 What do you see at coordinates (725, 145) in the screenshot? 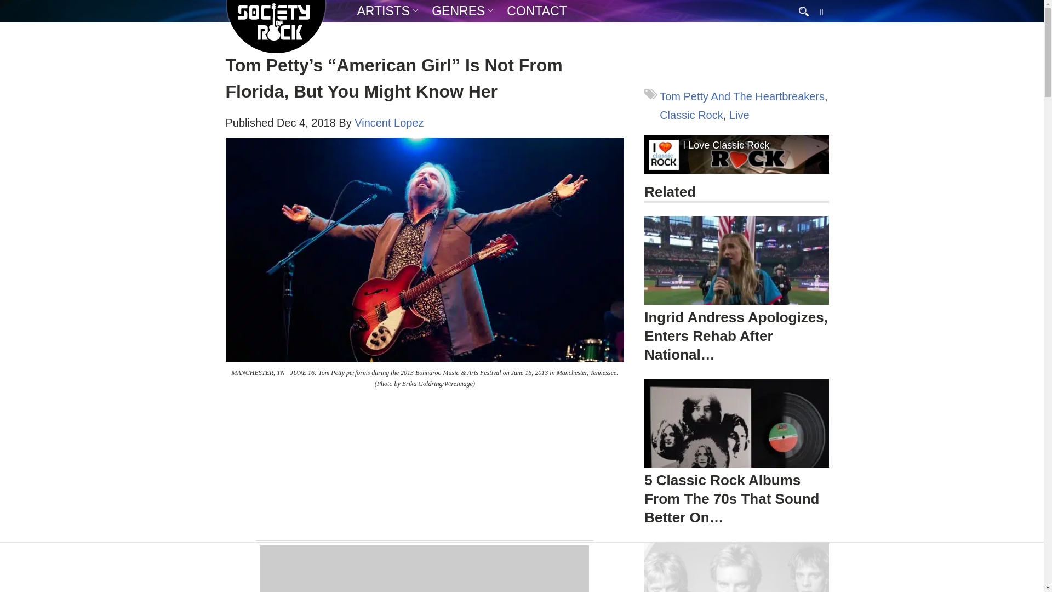
I see `I Love Classic Rock` at bounding box center [725, 145].